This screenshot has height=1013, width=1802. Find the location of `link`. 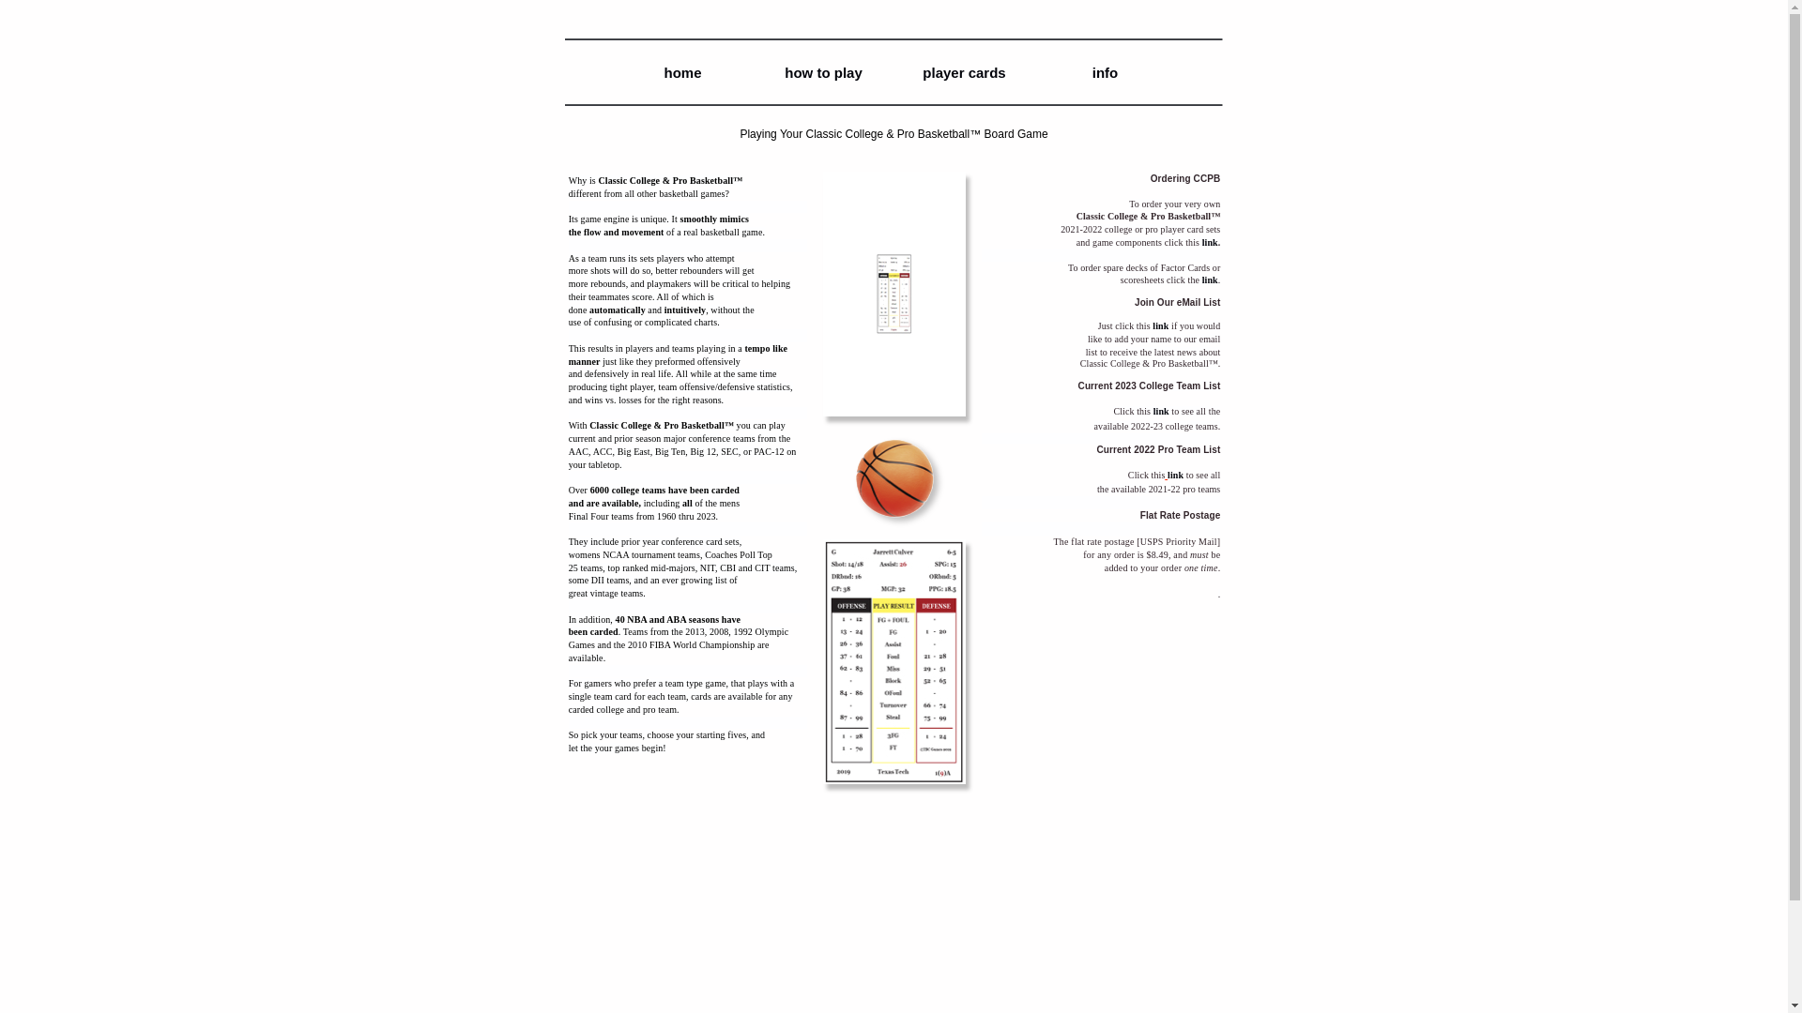

link is located at coordinates (1160, 326).